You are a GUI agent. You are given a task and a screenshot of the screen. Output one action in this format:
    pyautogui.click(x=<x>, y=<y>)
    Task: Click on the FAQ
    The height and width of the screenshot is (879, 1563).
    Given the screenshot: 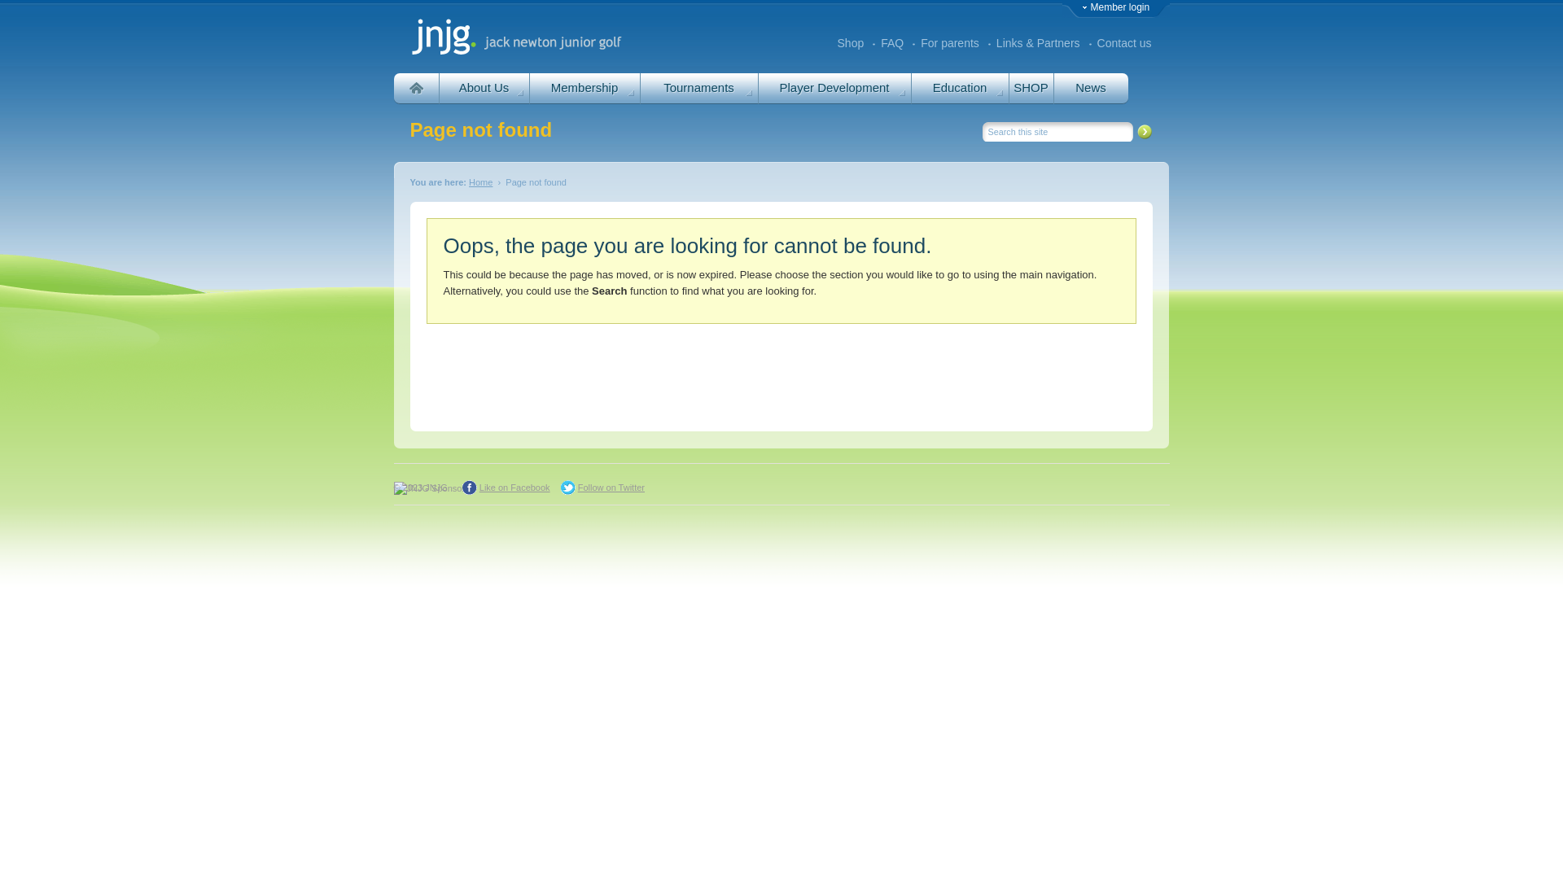 What is the action you would take?
    pyautogui.click(x=892, y=44)
    